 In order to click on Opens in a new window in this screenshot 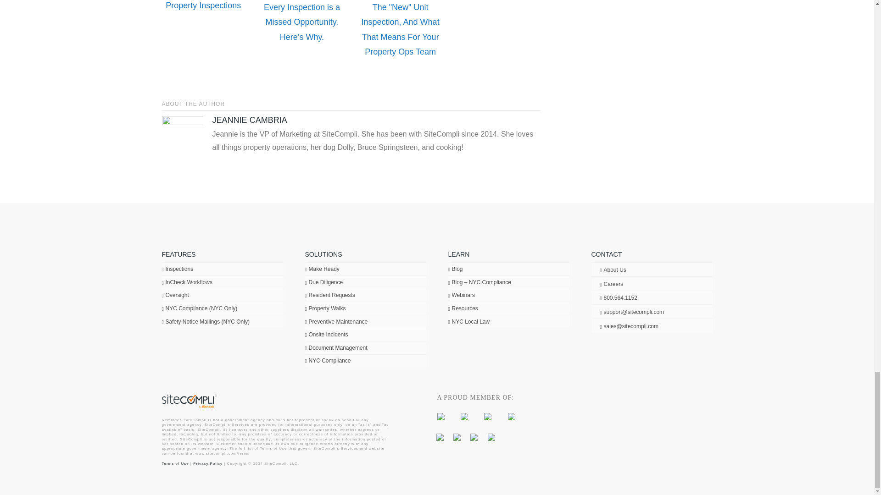, I will do `click(474, 436)`.